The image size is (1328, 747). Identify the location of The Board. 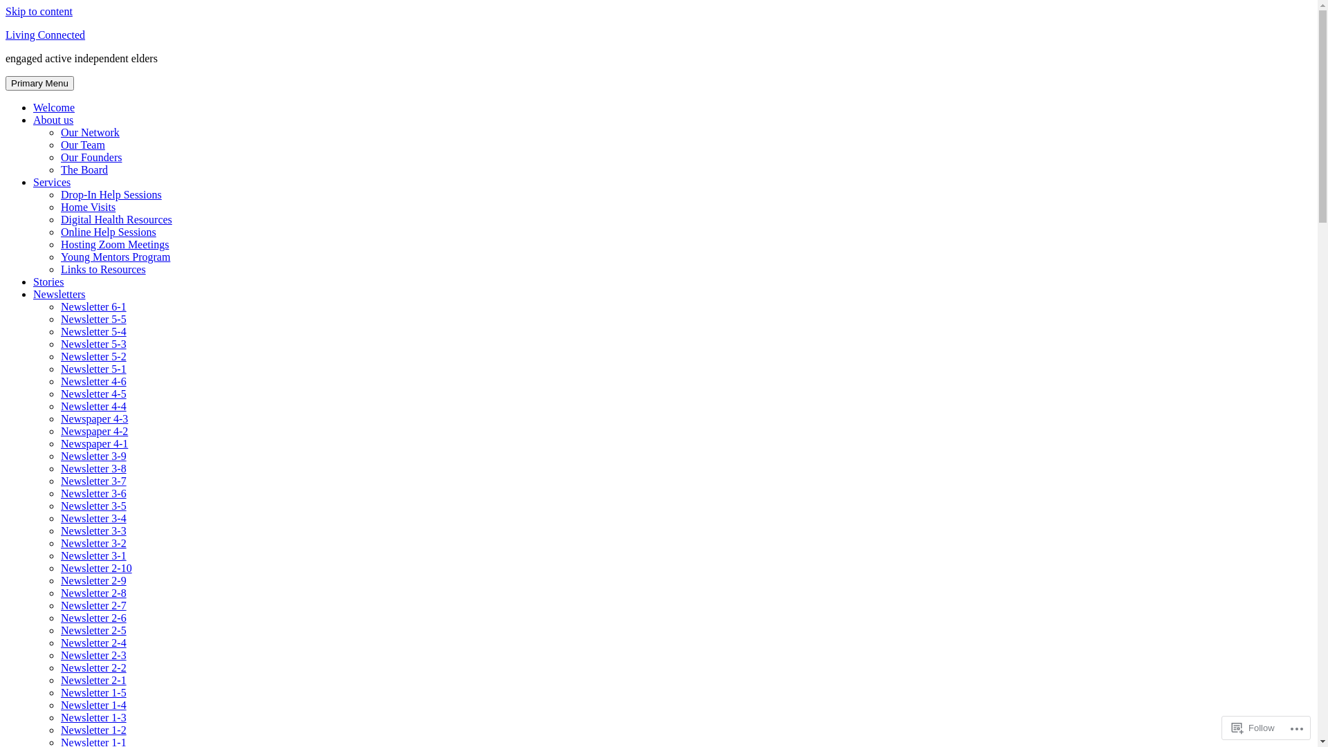
(84, 170).